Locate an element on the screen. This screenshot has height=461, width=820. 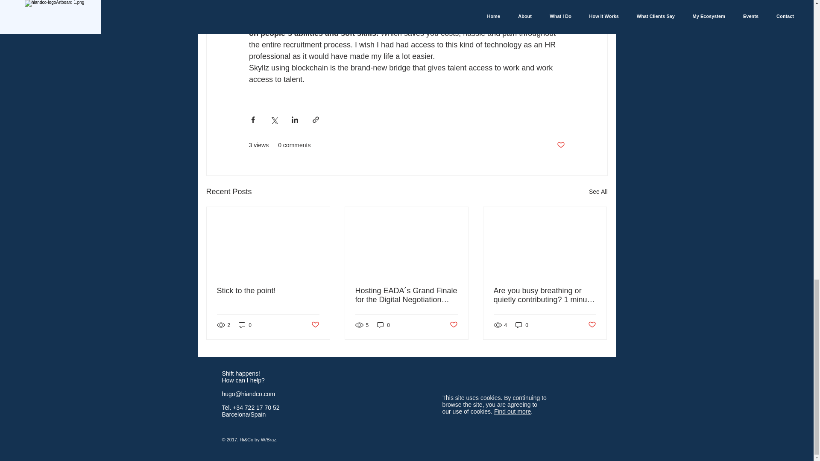
0 is located at coordinates (384, 325).